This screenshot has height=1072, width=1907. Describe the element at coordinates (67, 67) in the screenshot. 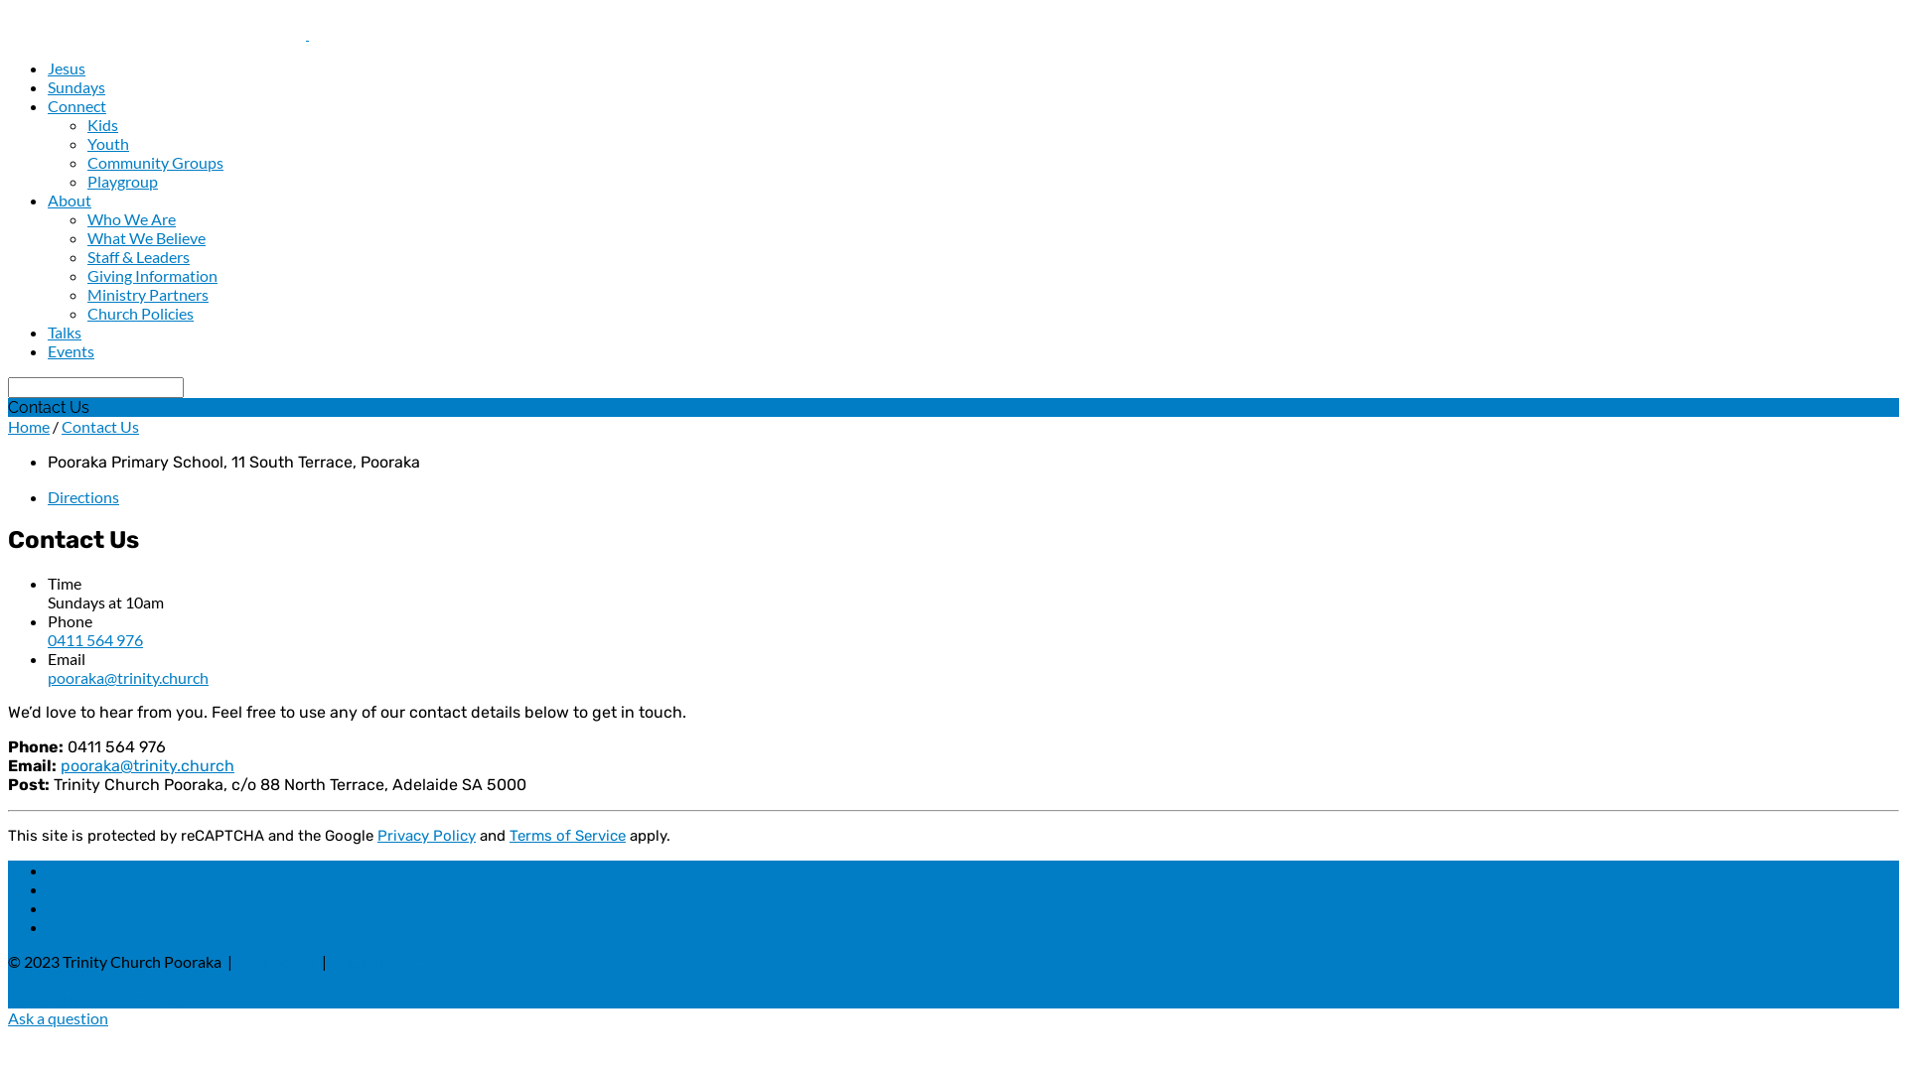

I see `Jesus` at that location.